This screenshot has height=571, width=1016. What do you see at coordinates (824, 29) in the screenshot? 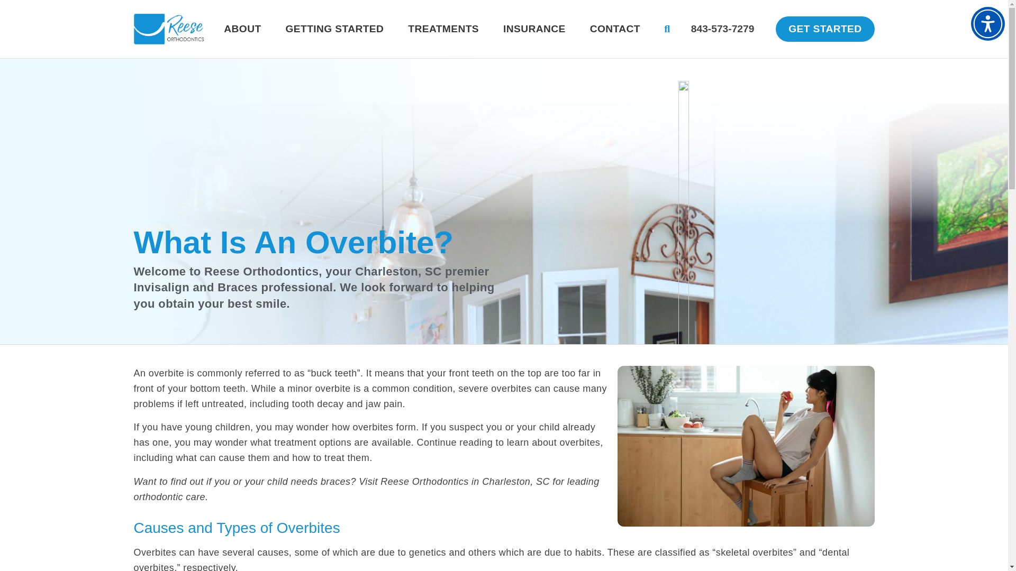
I see `GET STARTED` at bounding box center [824, 29].